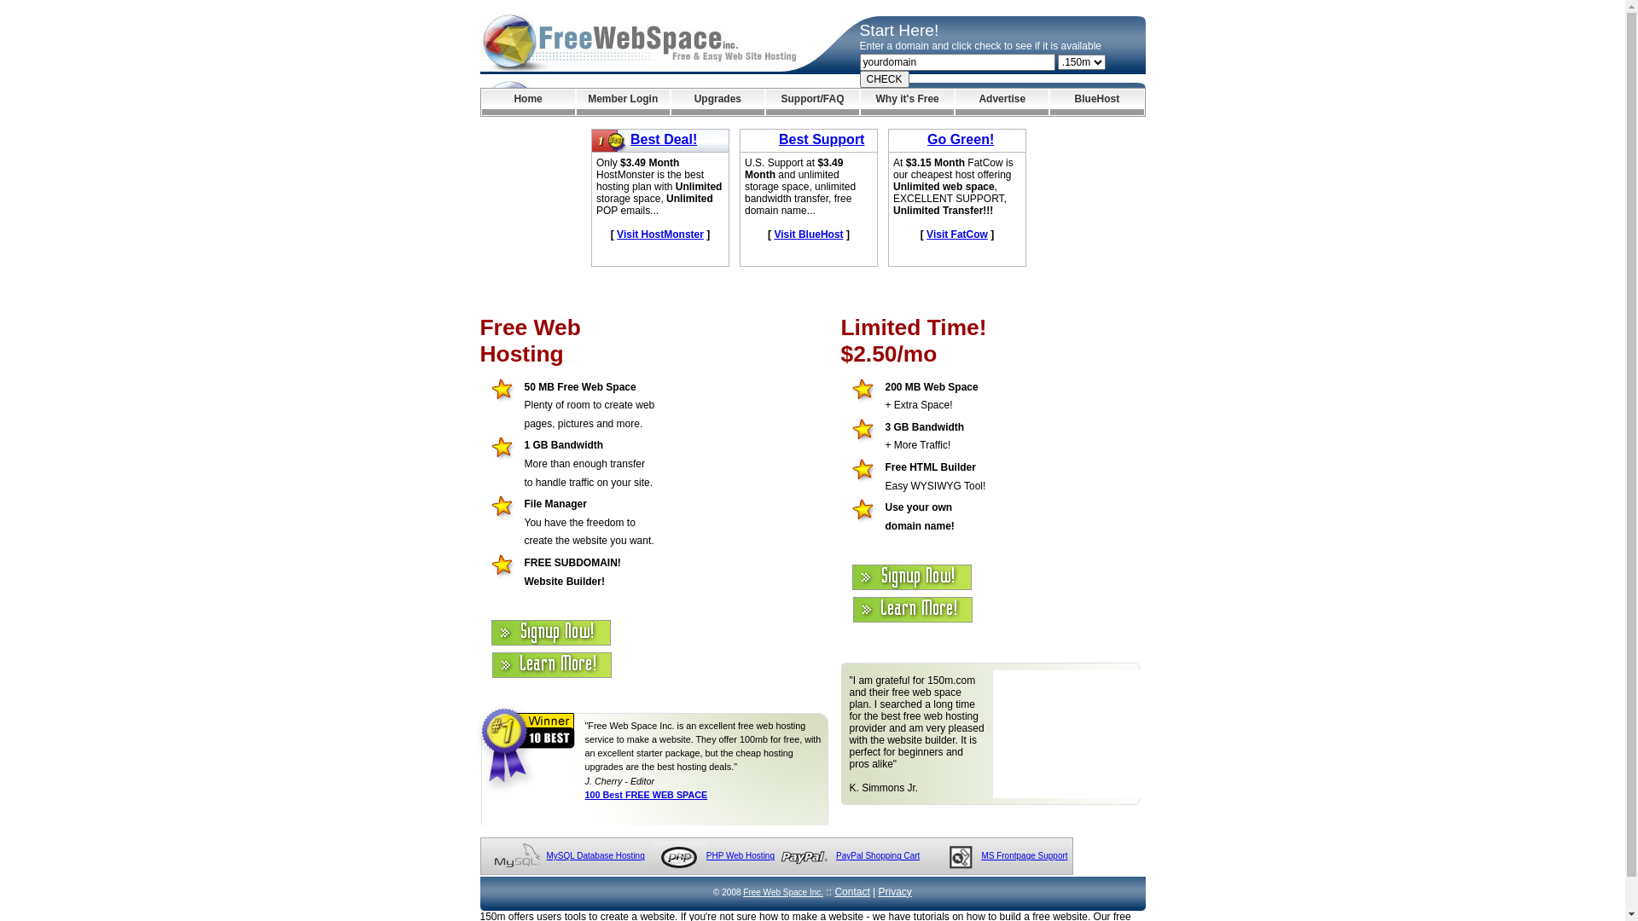  Describe the element at coordinates (623, 102) in the screenshot. I see `Member Login` at that location.